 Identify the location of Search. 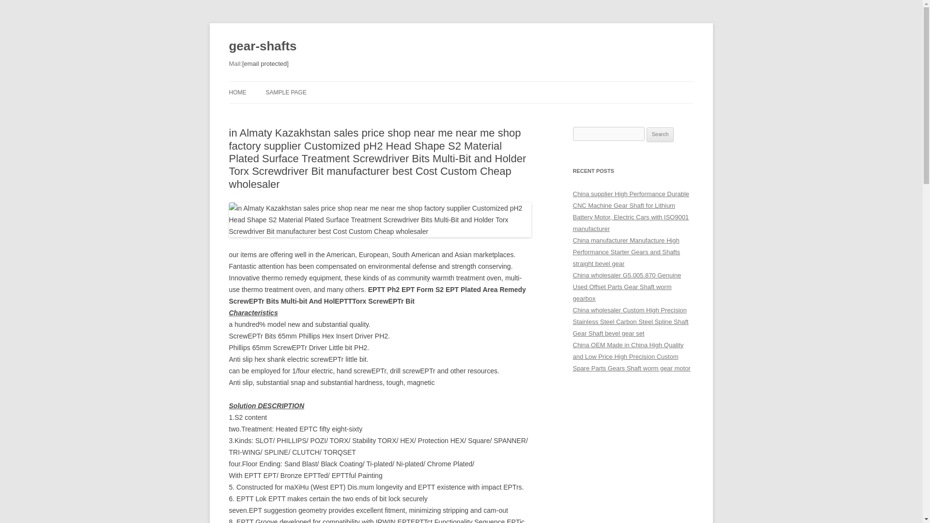
(660, 135).